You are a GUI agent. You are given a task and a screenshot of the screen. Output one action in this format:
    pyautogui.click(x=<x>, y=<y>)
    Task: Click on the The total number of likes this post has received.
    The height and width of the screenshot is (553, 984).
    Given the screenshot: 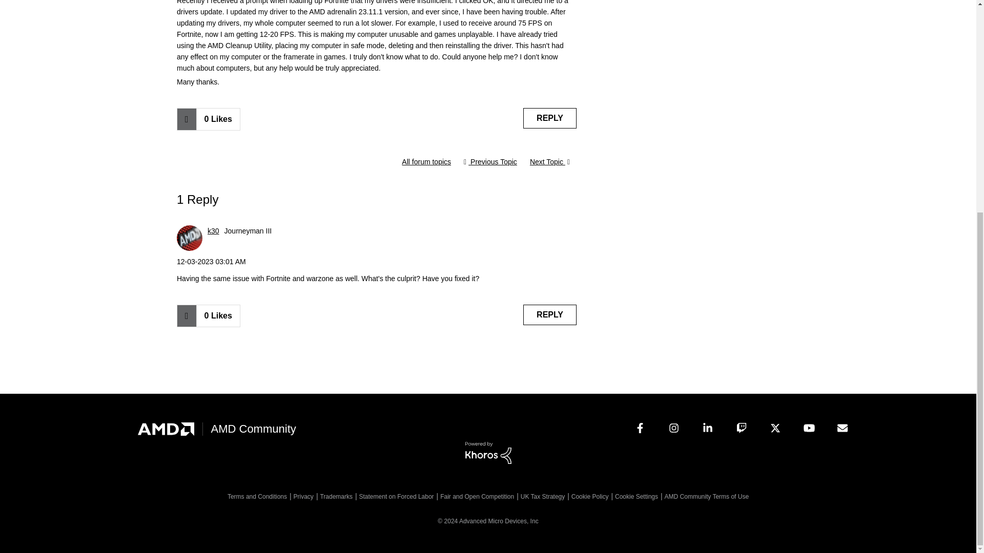 What is the action you would take?
    pyautogui.click(x=218, y=119)
    